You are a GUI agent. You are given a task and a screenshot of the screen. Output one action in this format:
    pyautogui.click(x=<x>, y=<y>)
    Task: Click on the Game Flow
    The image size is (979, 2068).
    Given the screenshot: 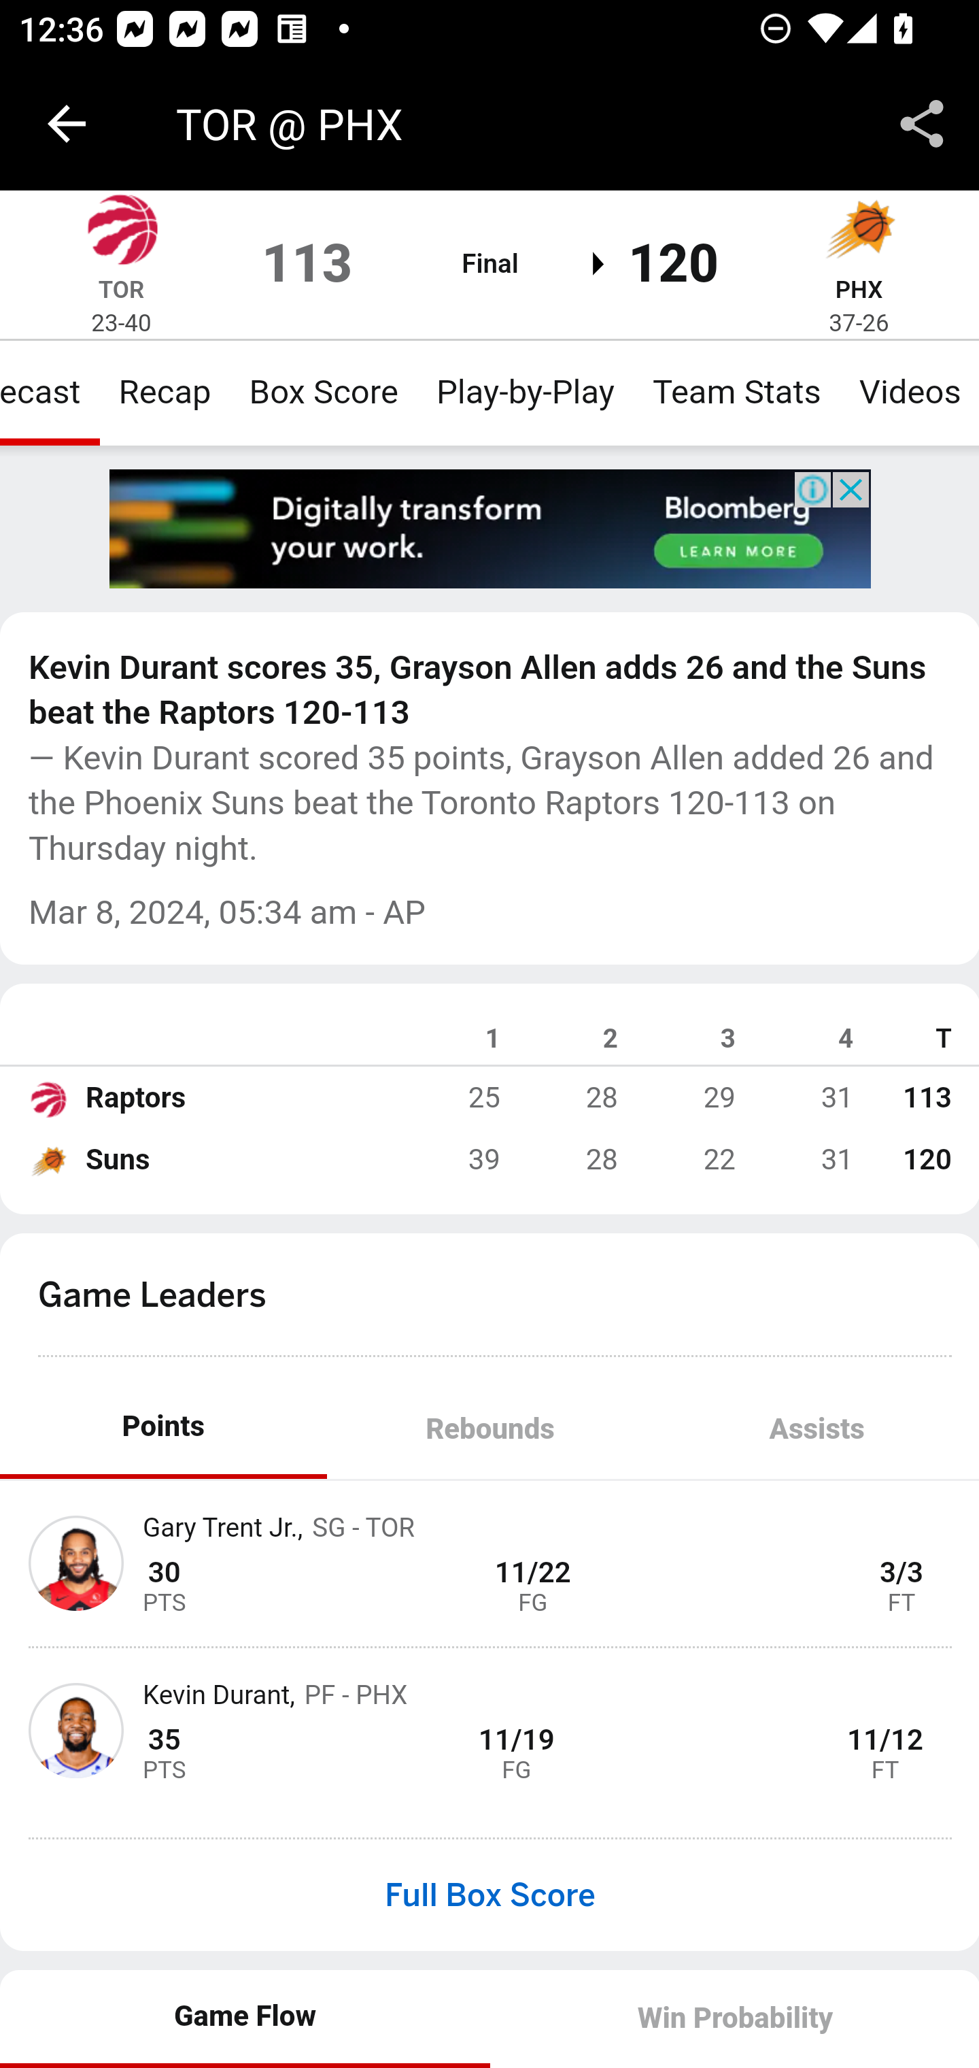 What is the action you would take?
    pyautogui.click(x=246, y=2016)
    